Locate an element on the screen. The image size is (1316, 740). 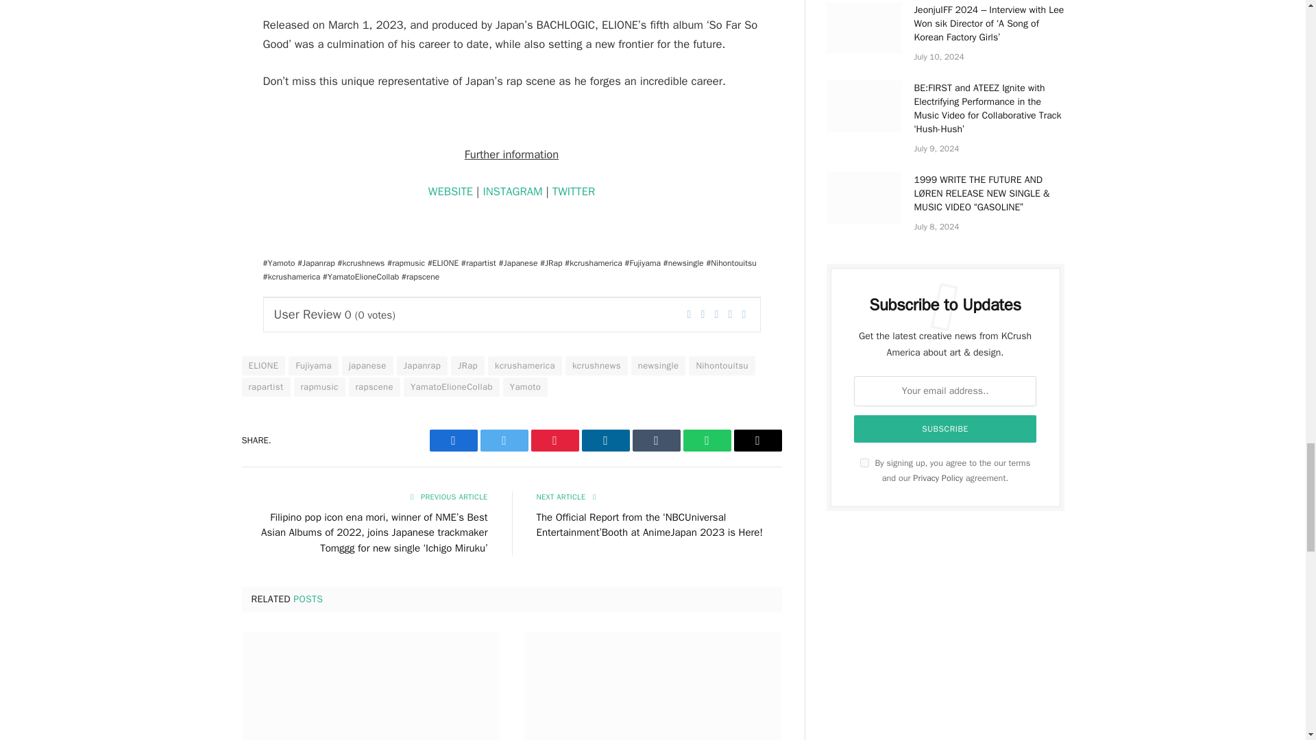
on is located at coordinates (864, 462).